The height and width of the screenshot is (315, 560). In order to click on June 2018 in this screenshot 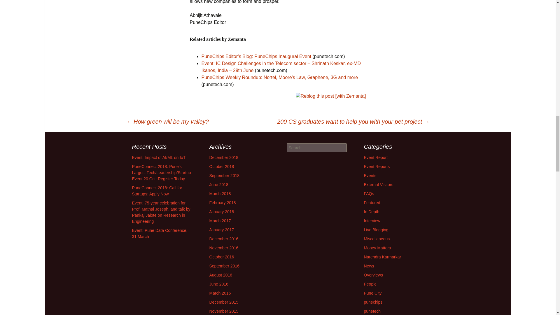, I will do `click(219, 185)`.